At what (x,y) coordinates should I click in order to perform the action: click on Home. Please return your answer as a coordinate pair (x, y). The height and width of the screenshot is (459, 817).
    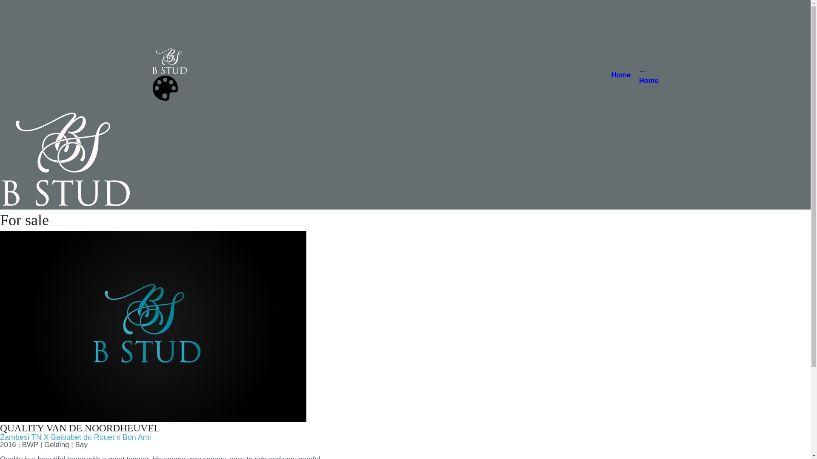
    Looking at the image, I should click on (648, 81).